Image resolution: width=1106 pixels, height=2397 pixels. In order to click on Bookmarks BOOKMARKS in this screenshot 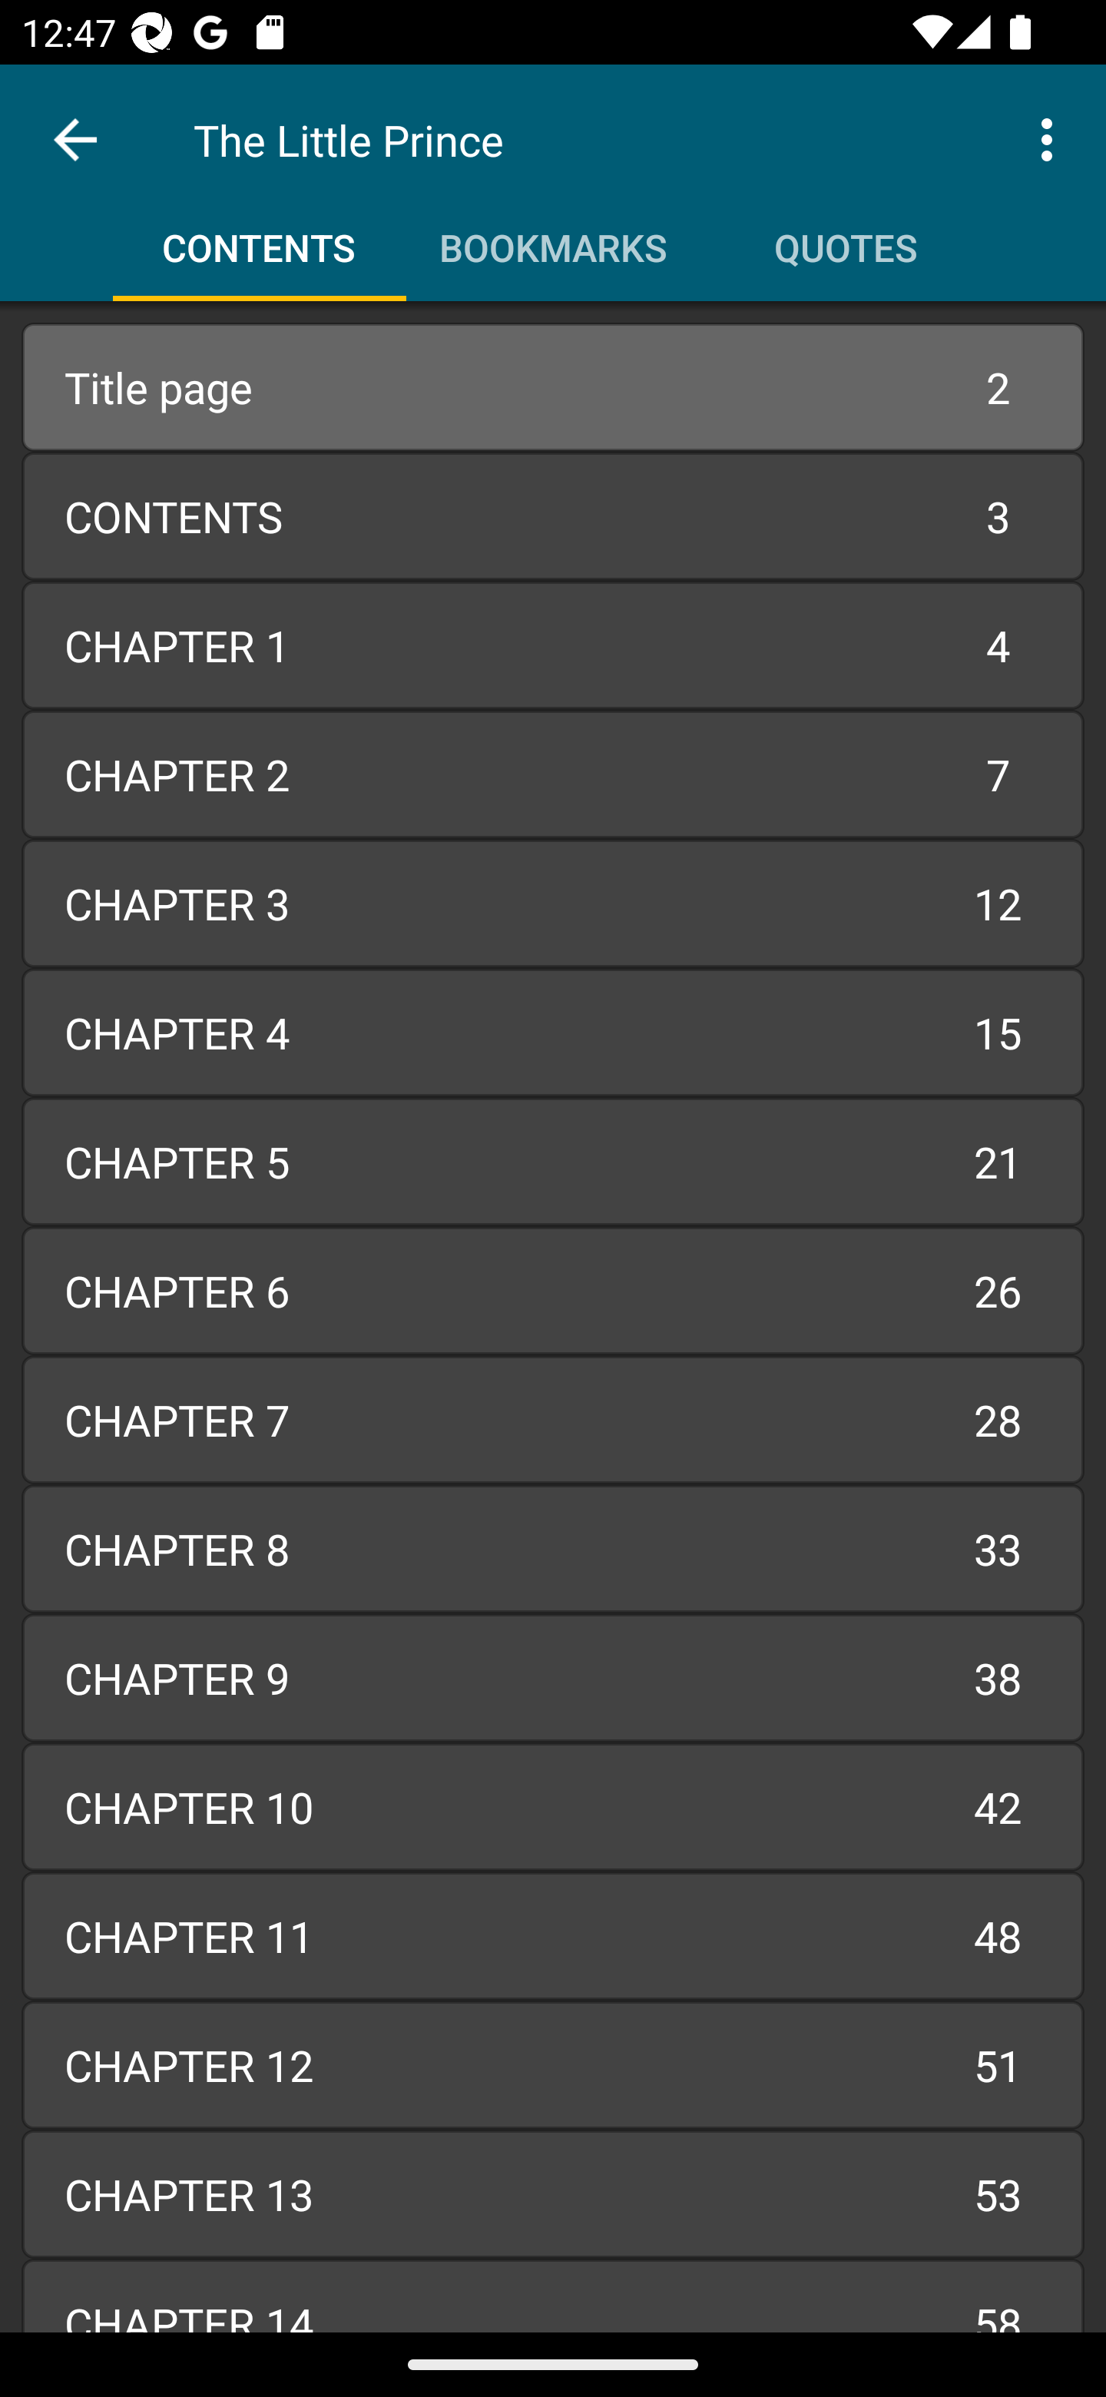, I will do `click(553, 237)`.